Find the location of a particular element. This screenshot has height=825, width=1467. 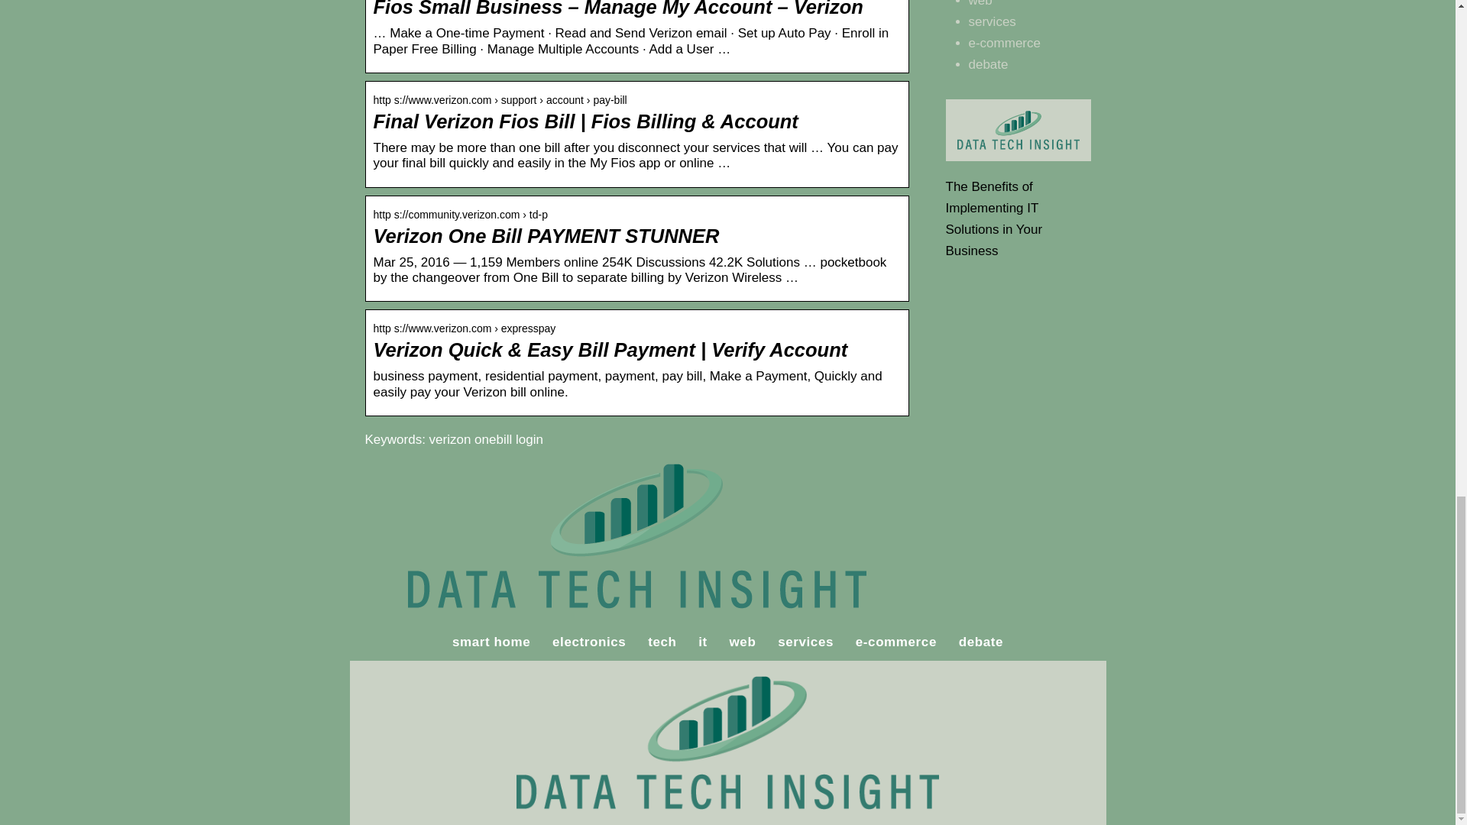

smart home is located at coordinates (491, 642).